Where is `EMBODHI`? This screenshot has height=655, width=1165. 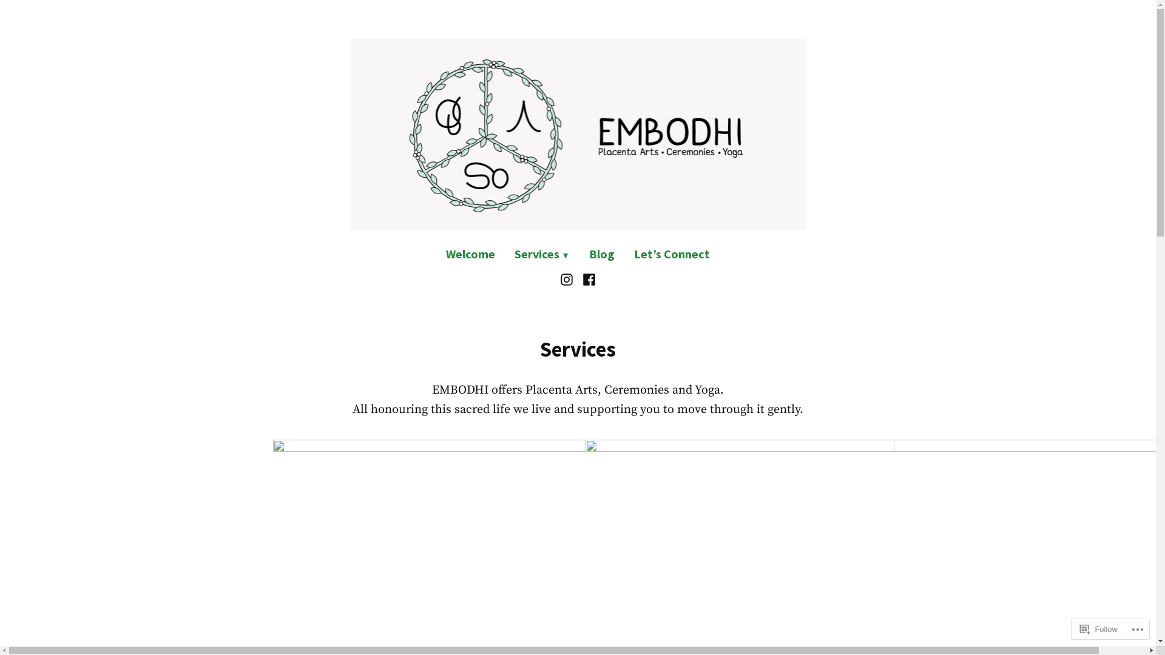 EMBODHI is located at coordinates (318, 245).